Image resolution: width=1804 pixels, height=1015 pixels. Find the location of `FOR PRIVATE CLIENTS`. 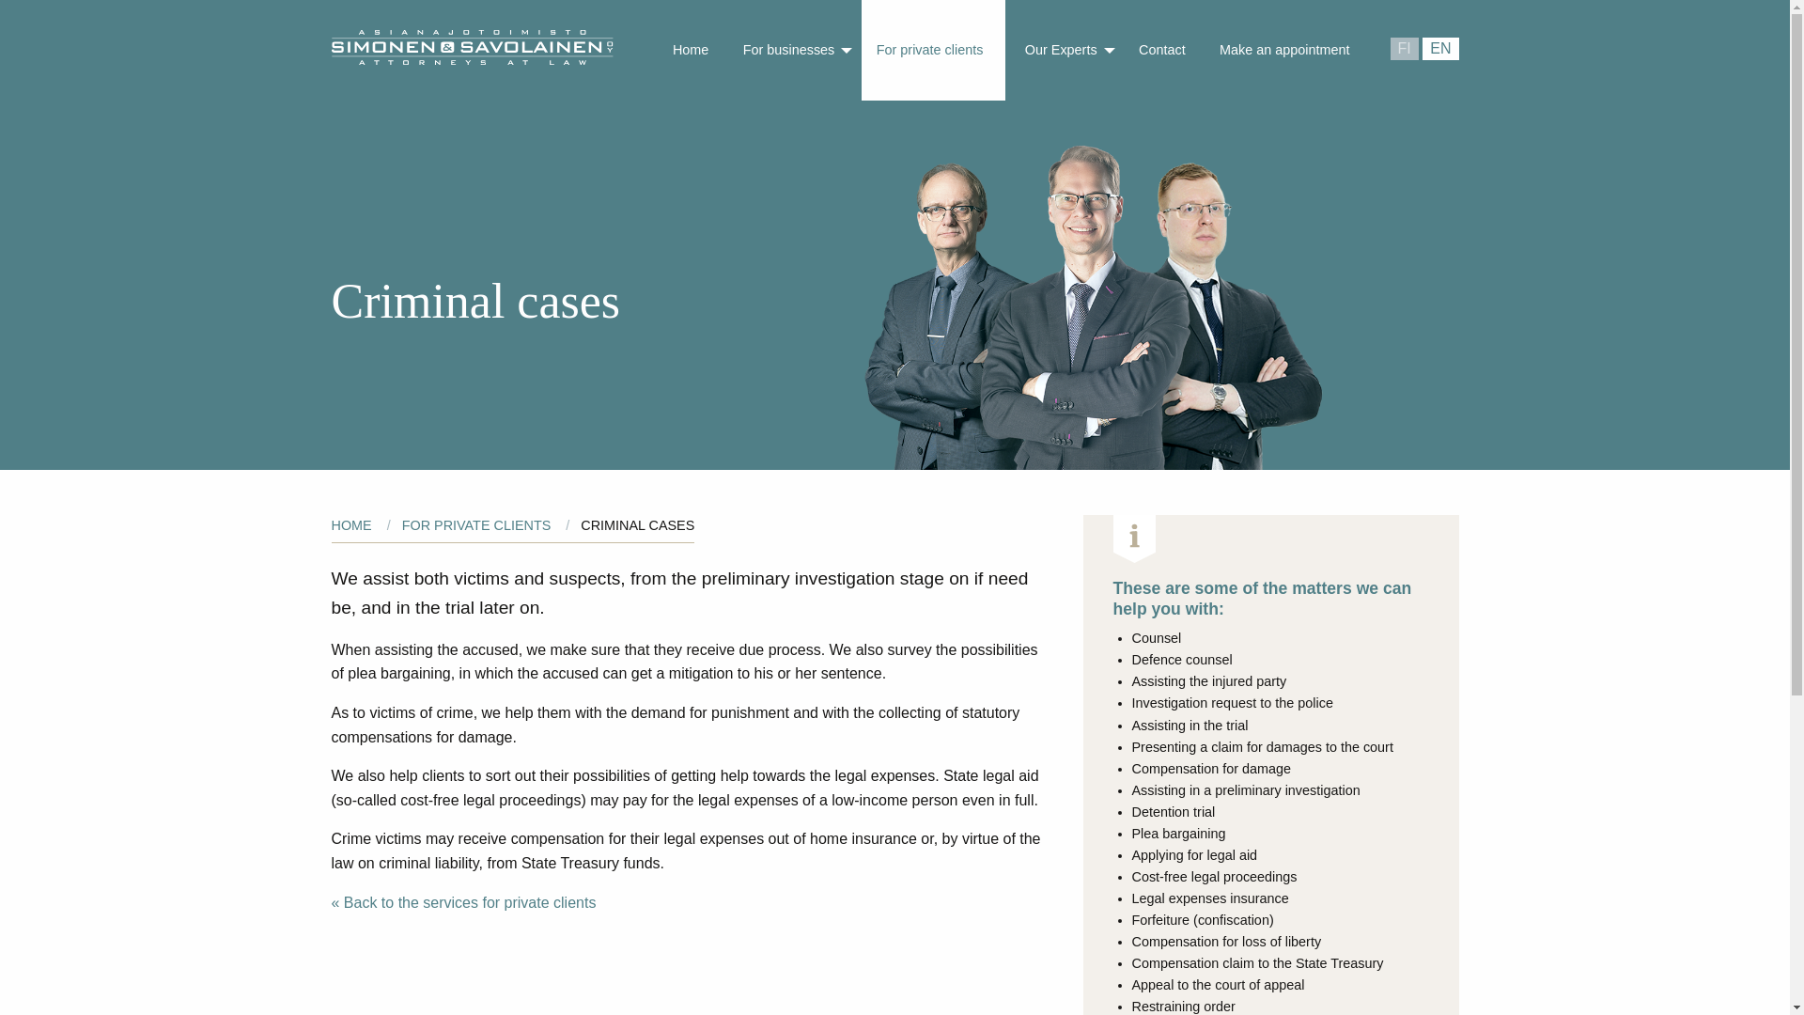

FOR PRIVATE CLIENTS is located at coordinates (477, 524).